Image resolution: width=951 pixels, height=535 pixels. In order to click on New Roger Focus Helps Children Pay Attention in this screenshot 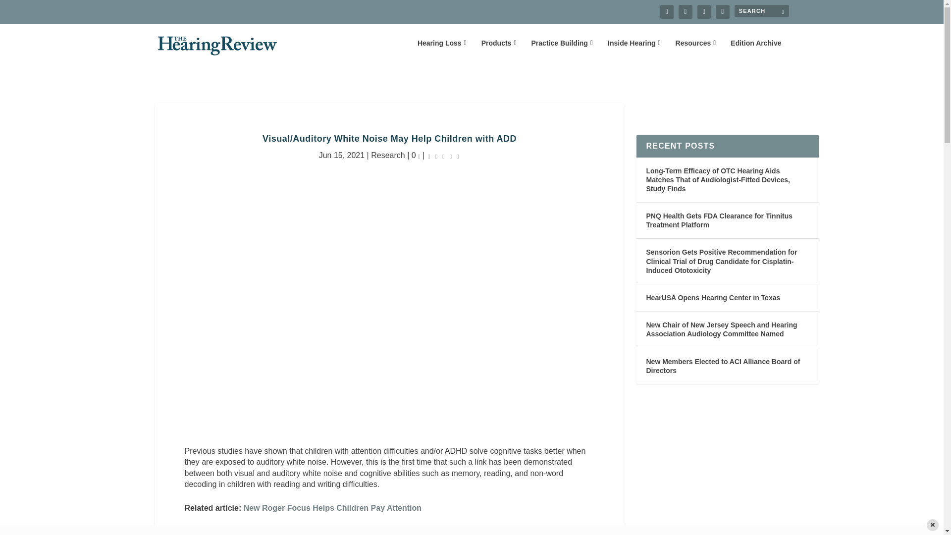, I will do `click(332, 508)`.